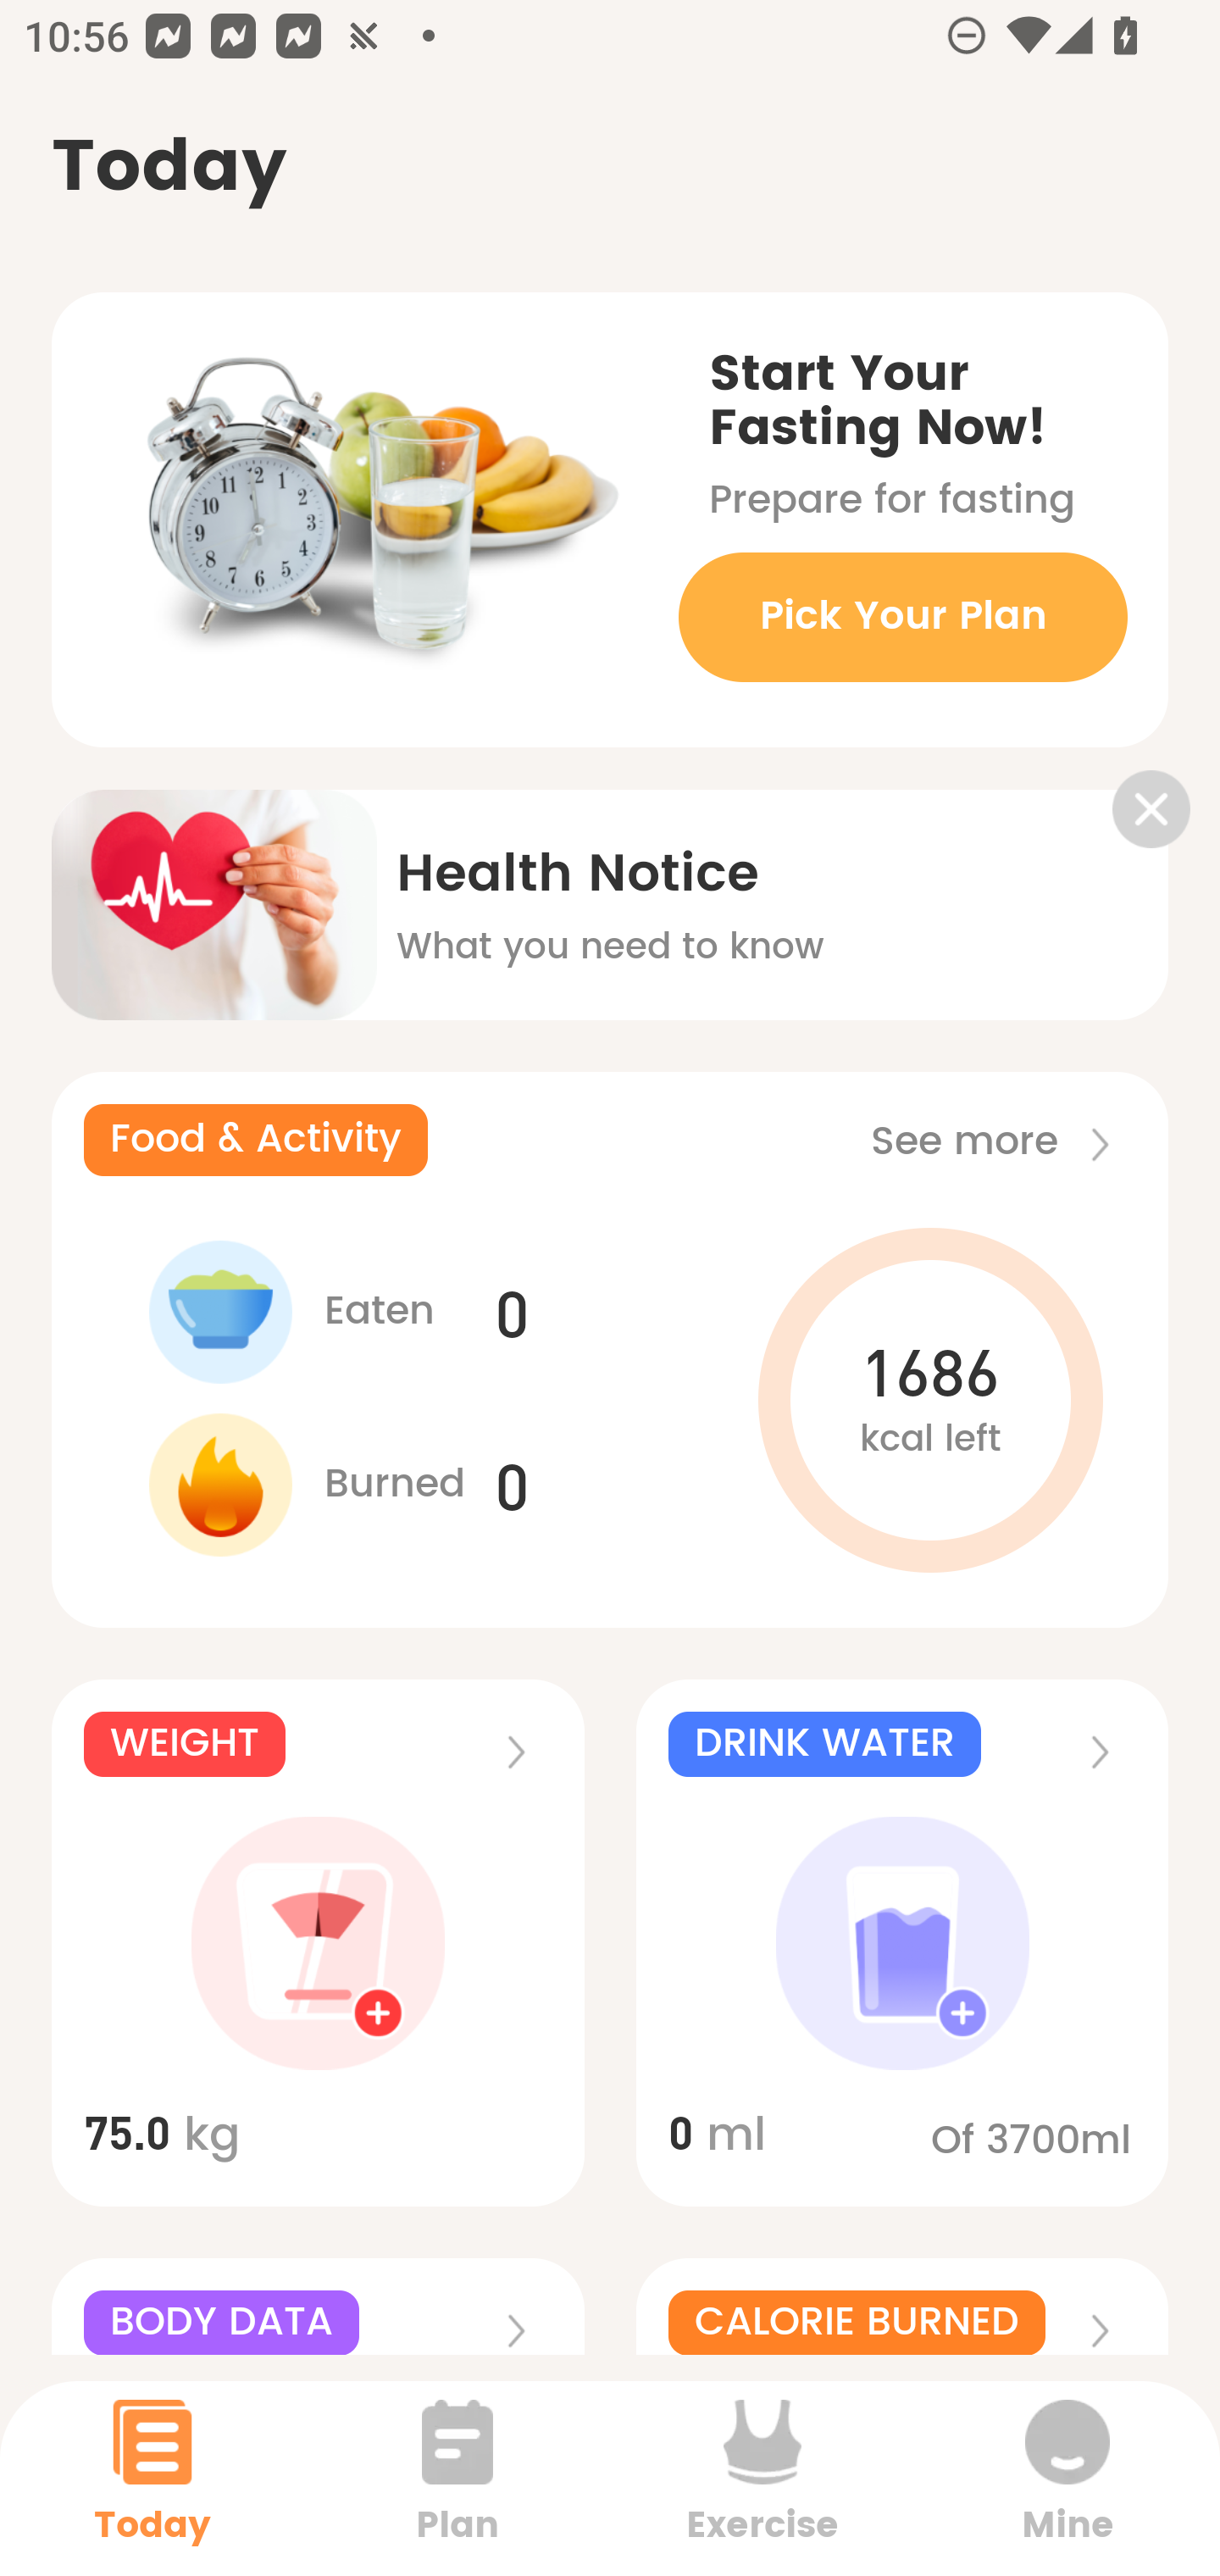 The width and height of the screenshot is (1220, 2576). I want to click on DRINK WATER 0 ml Of 3700ml, so click(902, 1944).